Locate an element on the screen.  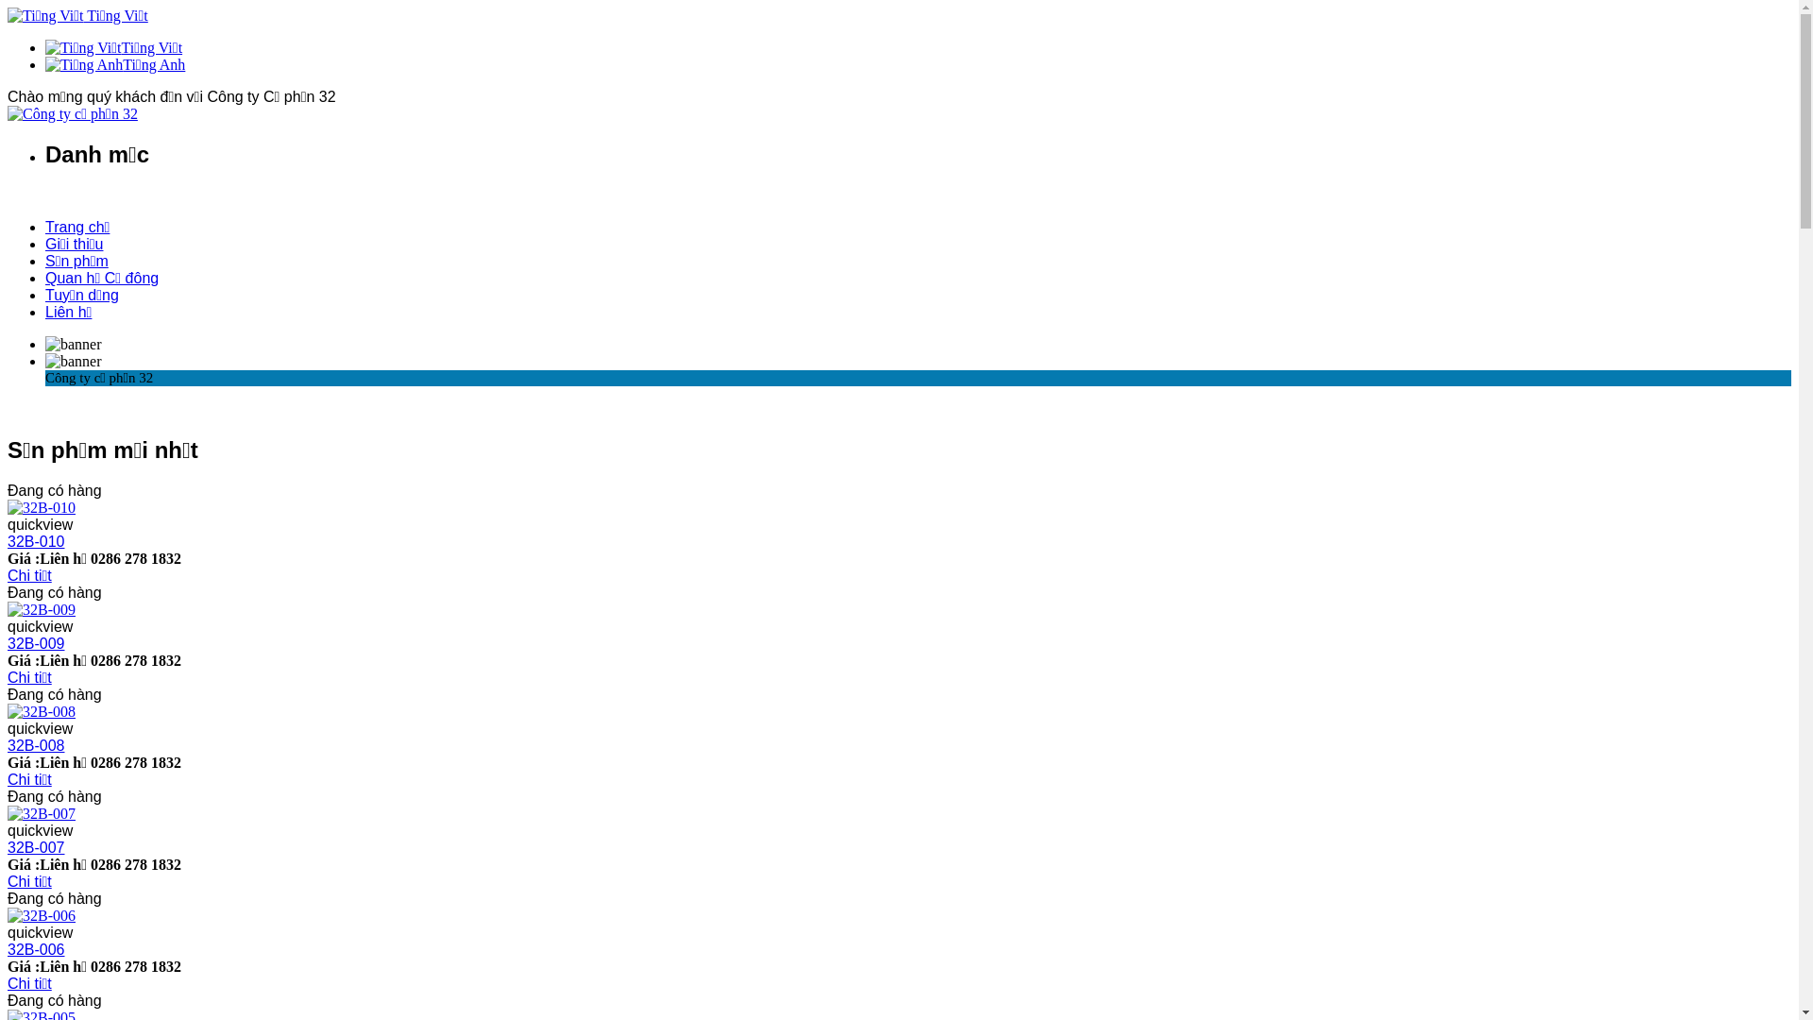
32B-008 is located at coordinates (36, 746).